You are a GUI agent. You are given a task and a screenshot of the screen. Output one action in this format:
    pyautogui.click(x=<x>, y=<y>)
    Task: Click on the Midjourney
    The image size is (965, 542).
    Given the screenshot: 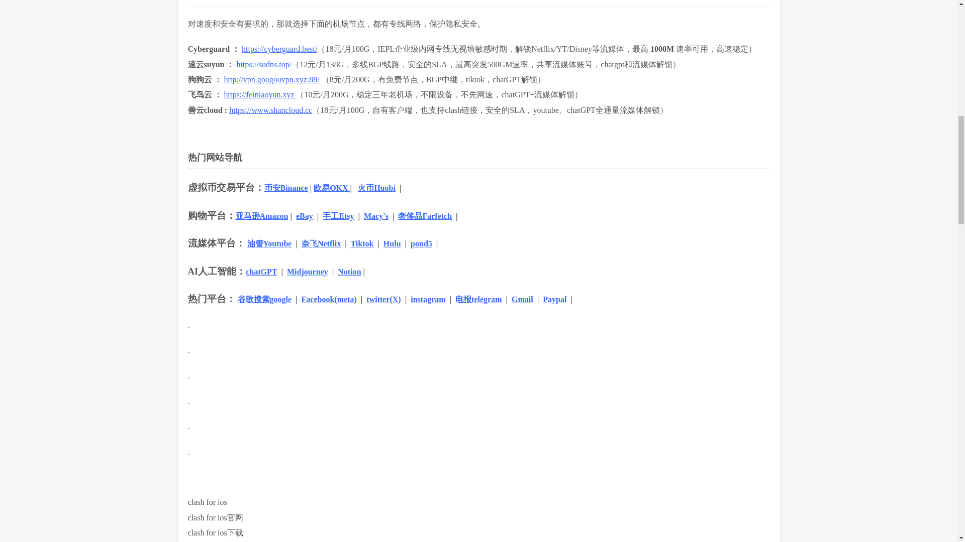 What is the action you would take?
    pyautogui.click(x=307, y=272)
    